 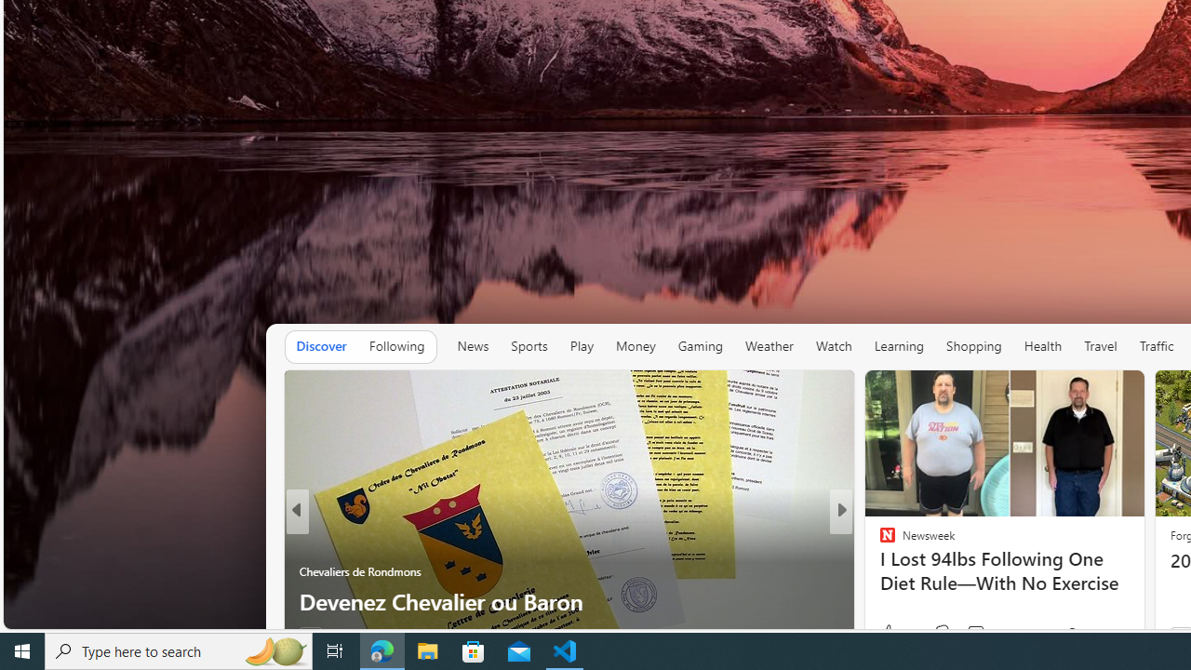 I want to click on 56 Like, so click(x=890, y=634).